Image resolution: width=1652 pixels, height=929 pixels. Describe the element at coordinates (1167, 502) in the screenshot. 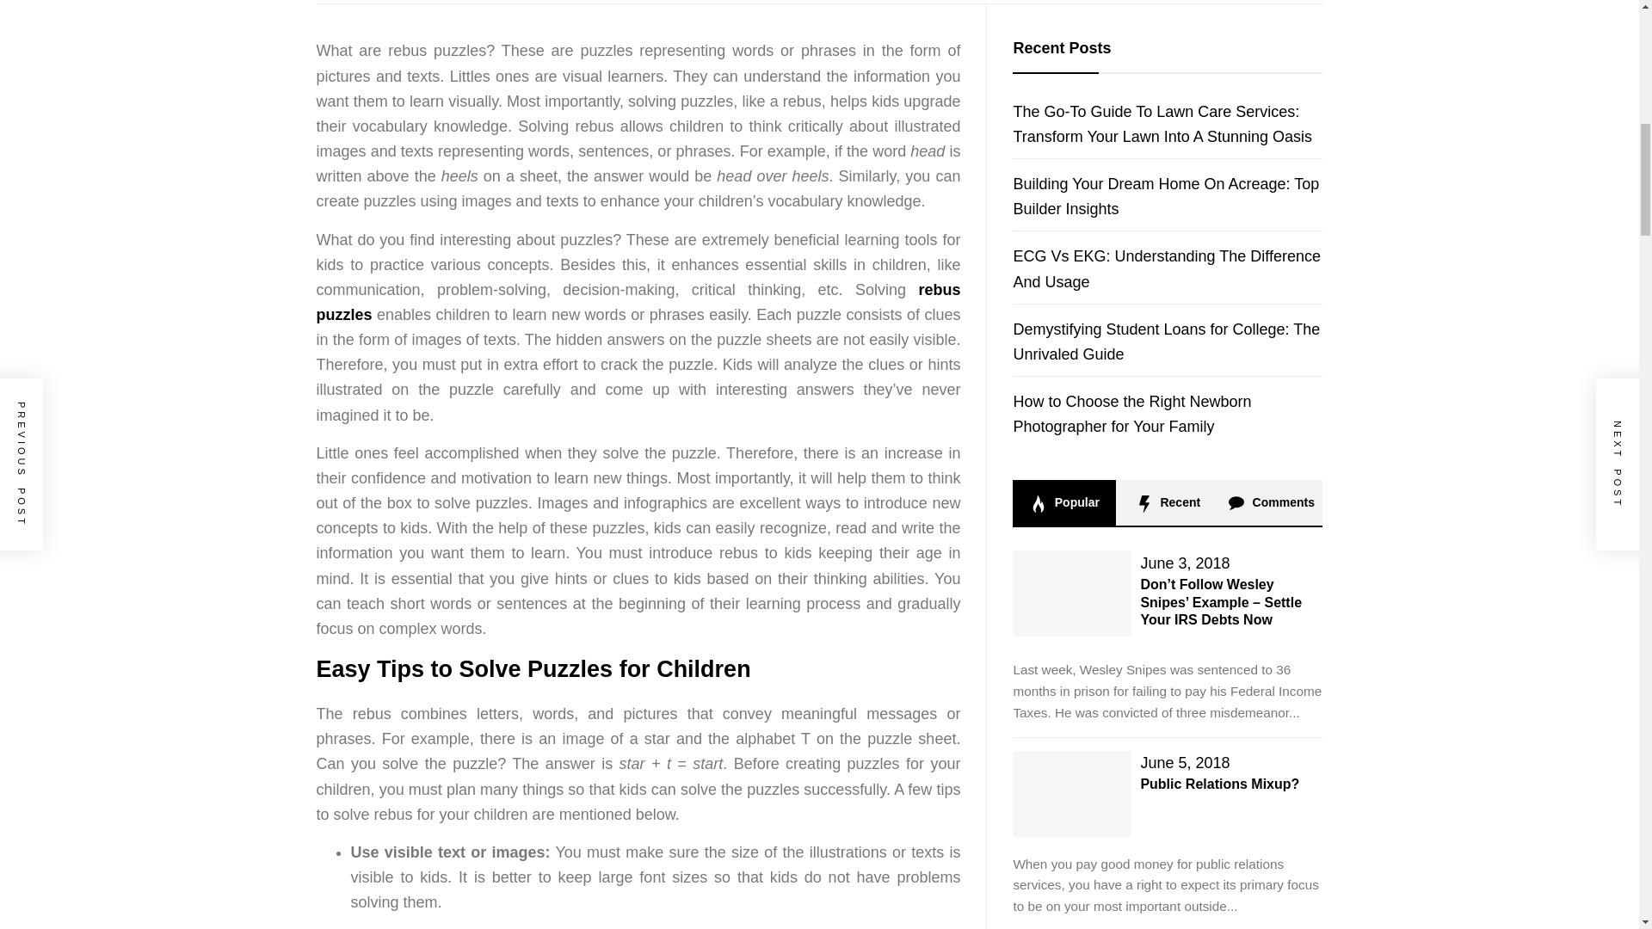

I see `Recent` at that location.